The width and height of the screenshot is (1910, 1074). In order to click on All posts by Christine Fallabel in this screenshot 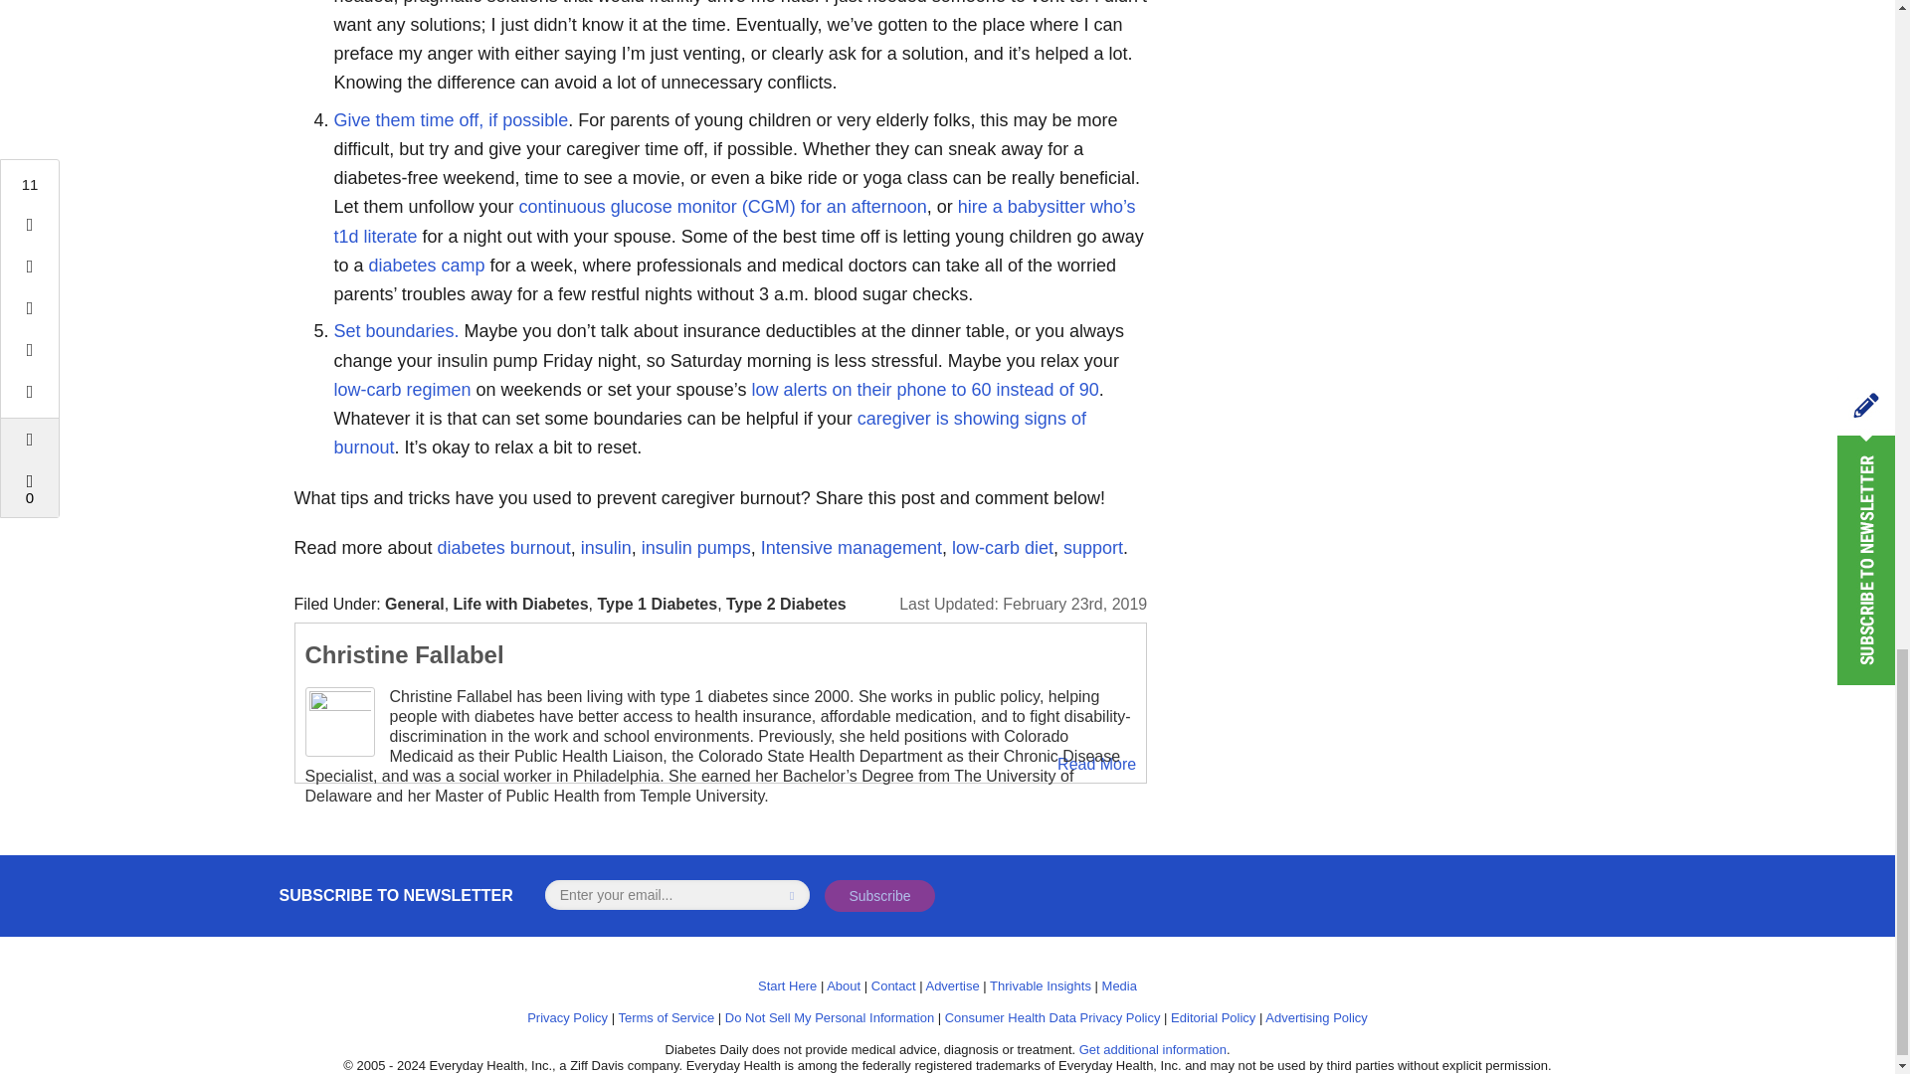, I will do `click(404, 654)`.